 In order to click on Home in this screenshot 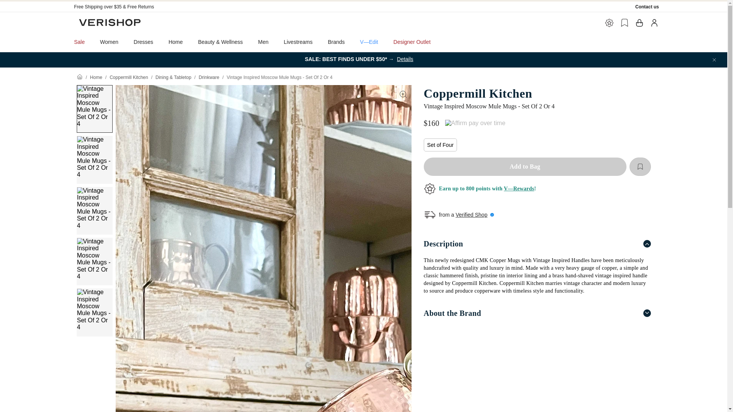, I will do `click(96, 77)`.